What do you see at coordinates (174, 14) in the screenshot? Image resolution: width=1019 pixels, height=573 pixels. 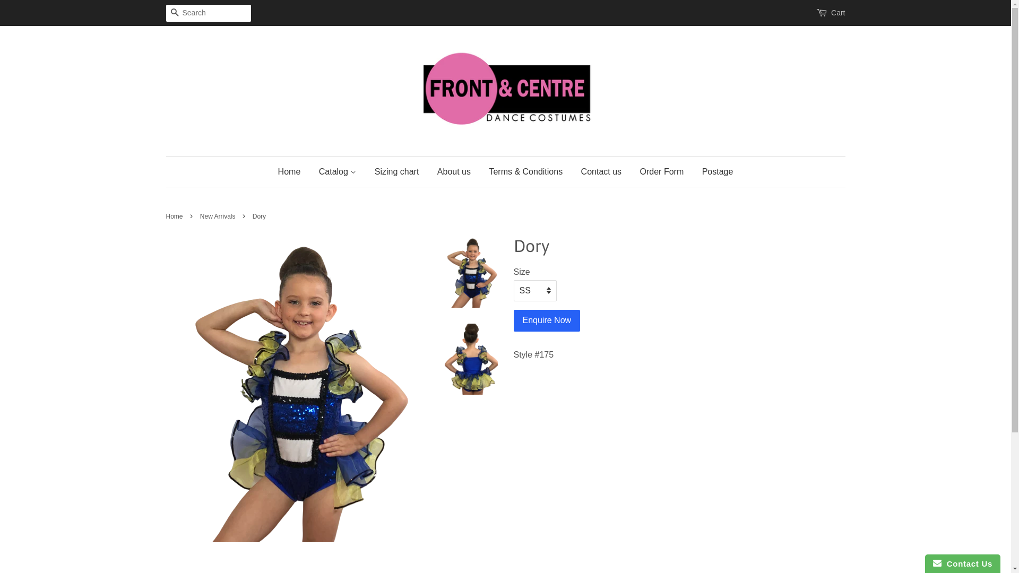 I see `Search` at bounding box center [174, 14].